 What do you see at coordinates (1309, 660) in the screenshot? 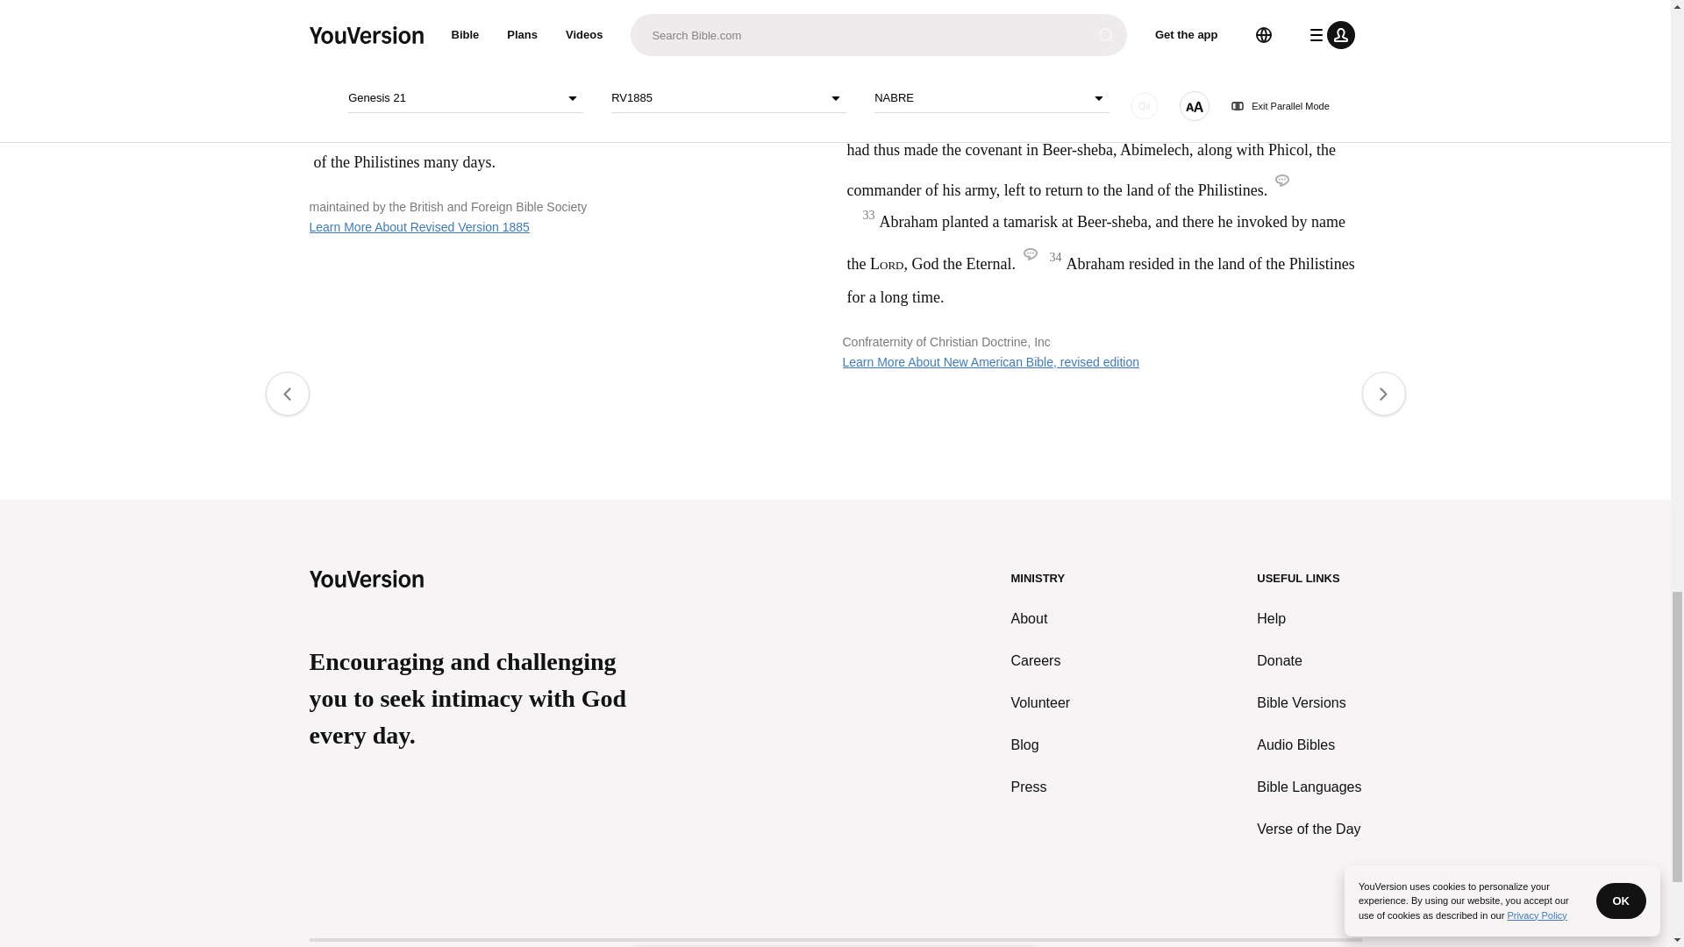
I see `Donate` at bounding box center [1309, 660].